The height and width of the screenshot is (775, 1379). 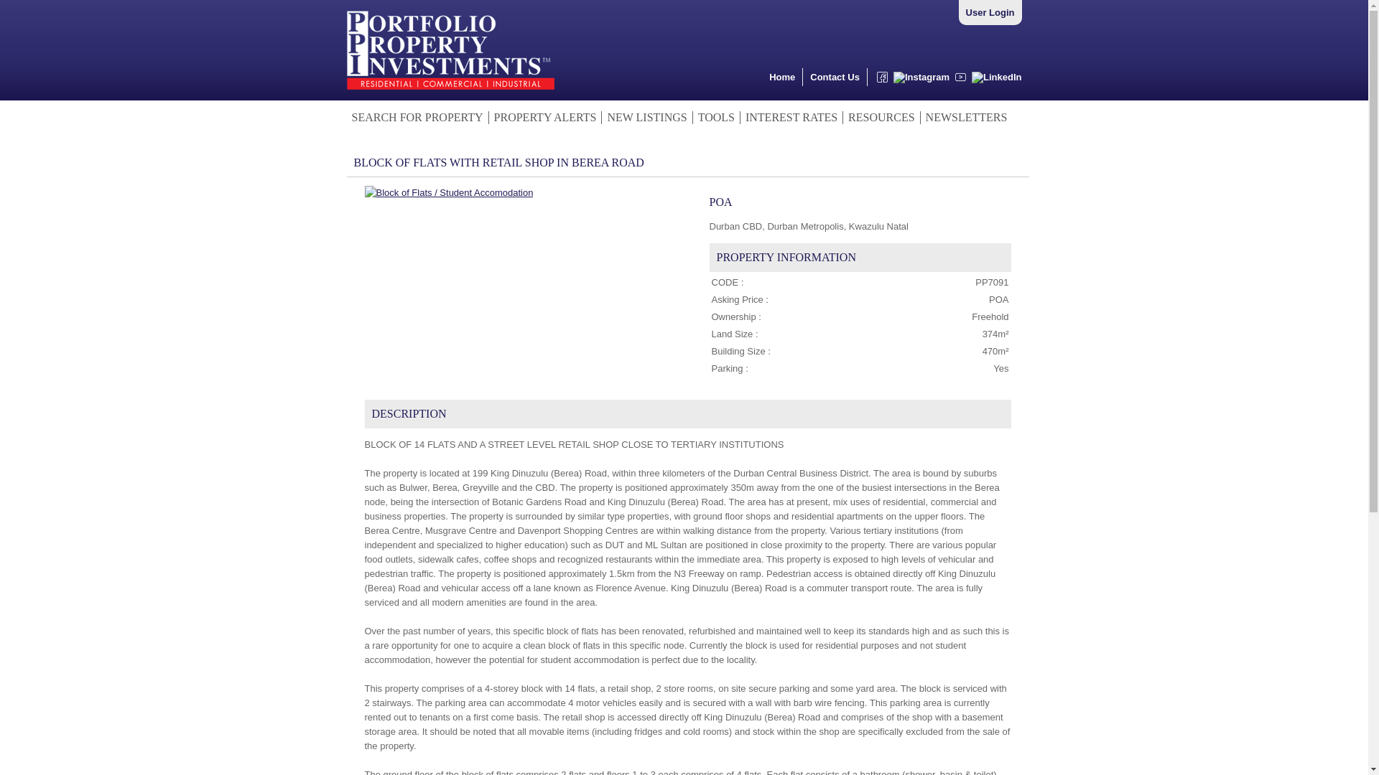 I want to click on Contact Us, so click(x=835, y=77).